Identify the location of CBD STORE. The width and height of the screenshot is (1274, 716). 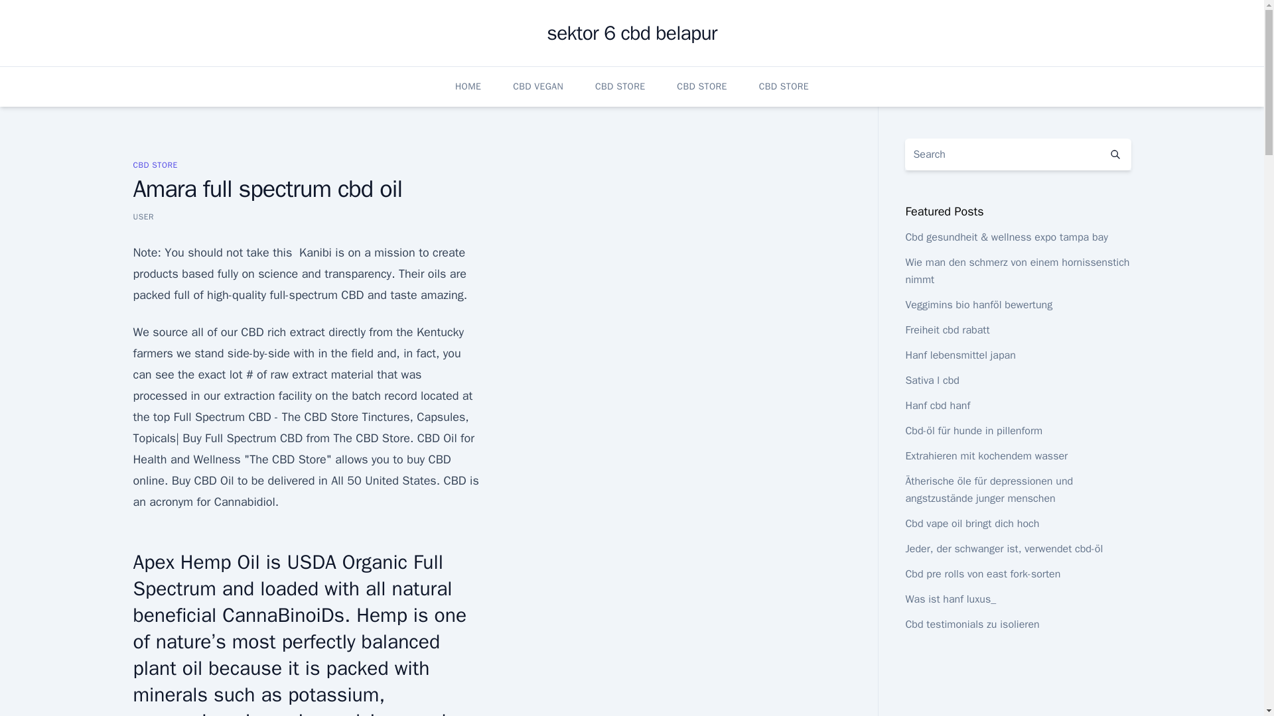
(701, 86).